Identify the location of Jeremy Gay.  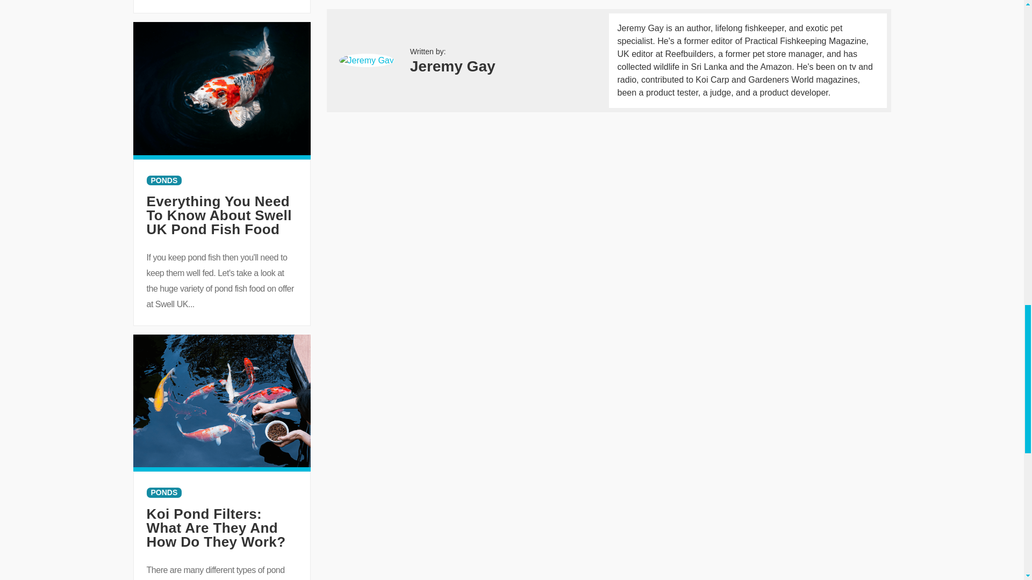
(365, 61).